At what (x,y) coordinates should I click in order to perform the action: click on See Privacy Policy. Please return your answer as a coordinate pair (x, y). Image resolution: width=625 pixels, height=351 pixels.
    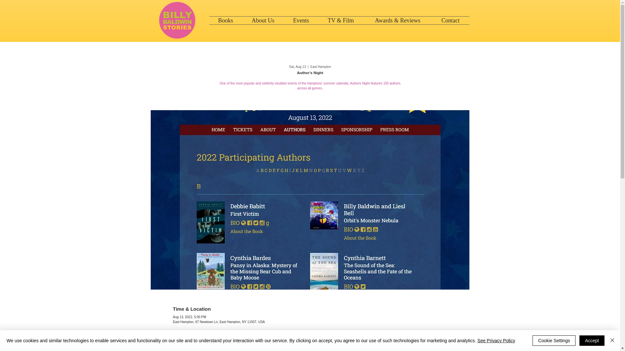
    Looking at the image, I should click on (496, 341).